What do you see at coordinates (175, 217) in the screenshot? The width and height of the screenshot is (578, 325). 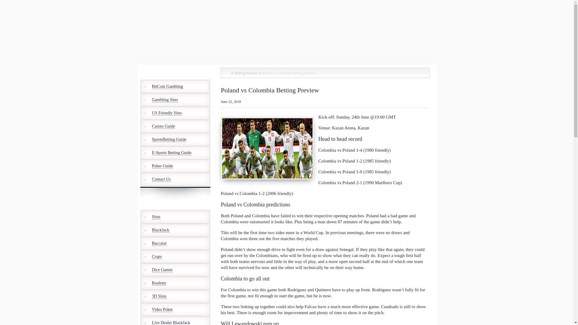 I see `Slots` at bounding box center [175, 217].